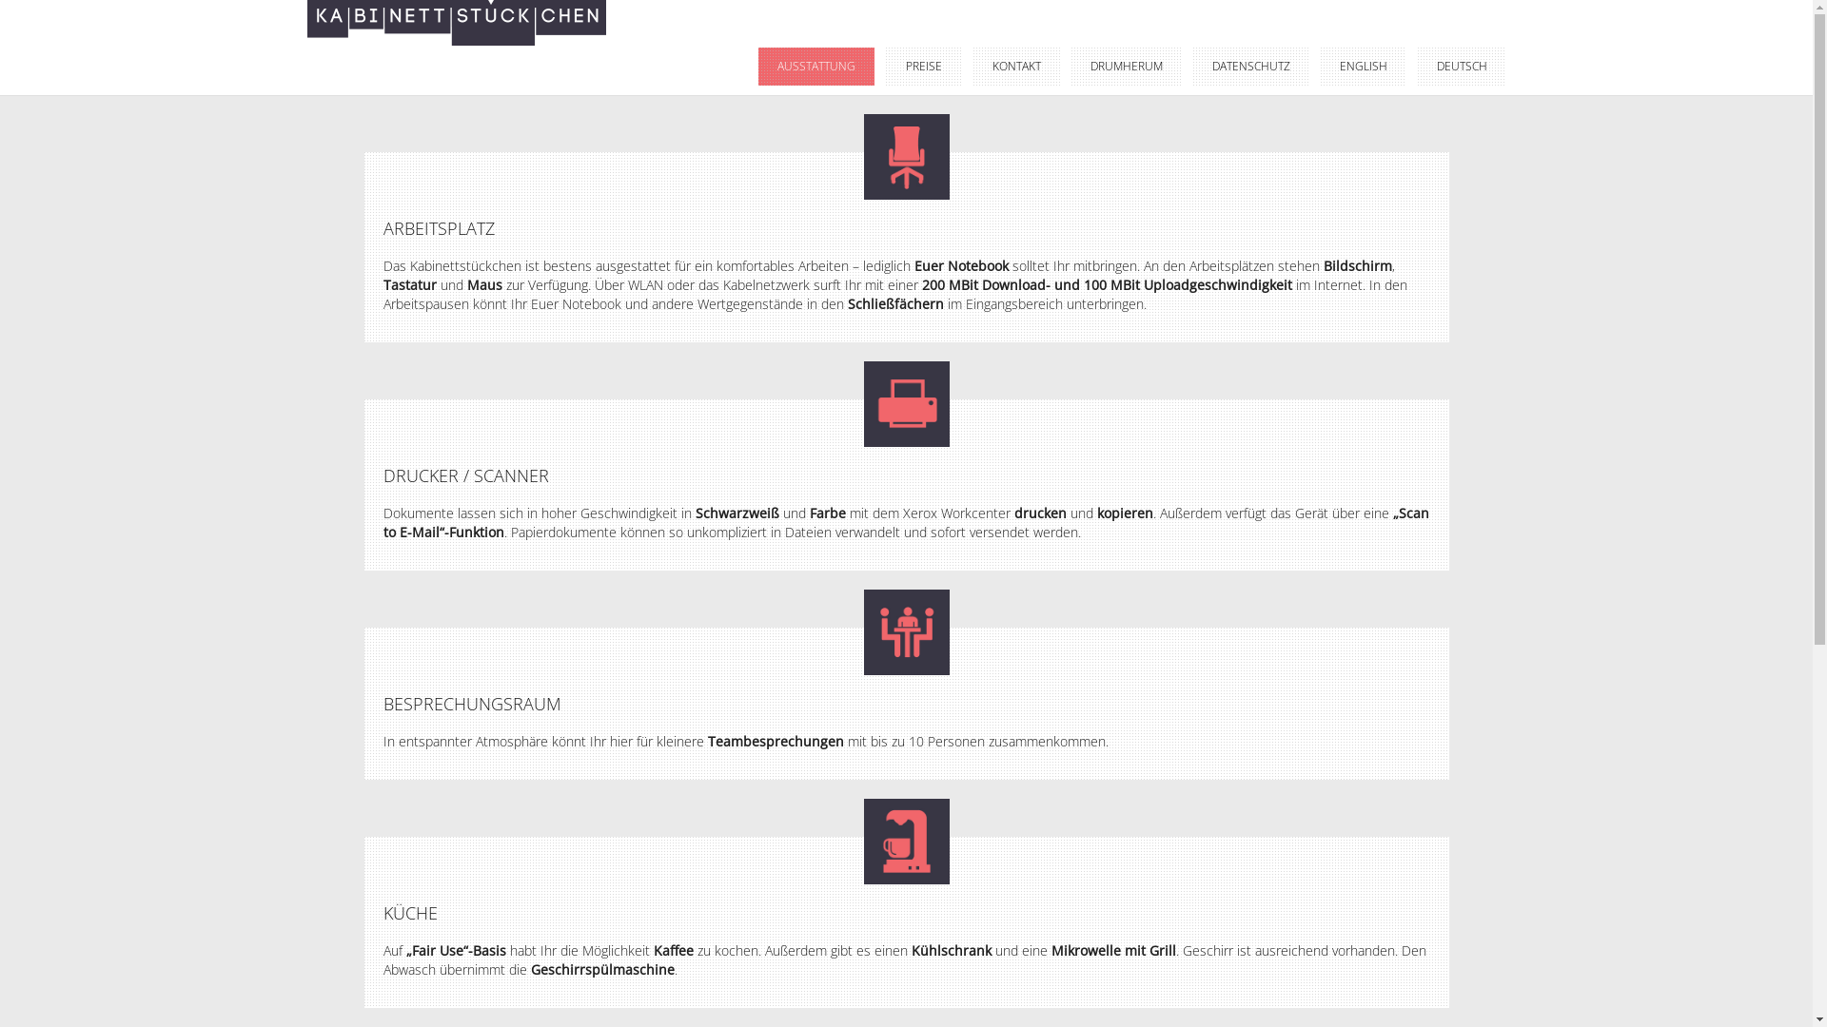 The image size is (1827, 1027). Describe the element at coordinates (923, 67) in the screenshot. I see `PREISE` at that location.